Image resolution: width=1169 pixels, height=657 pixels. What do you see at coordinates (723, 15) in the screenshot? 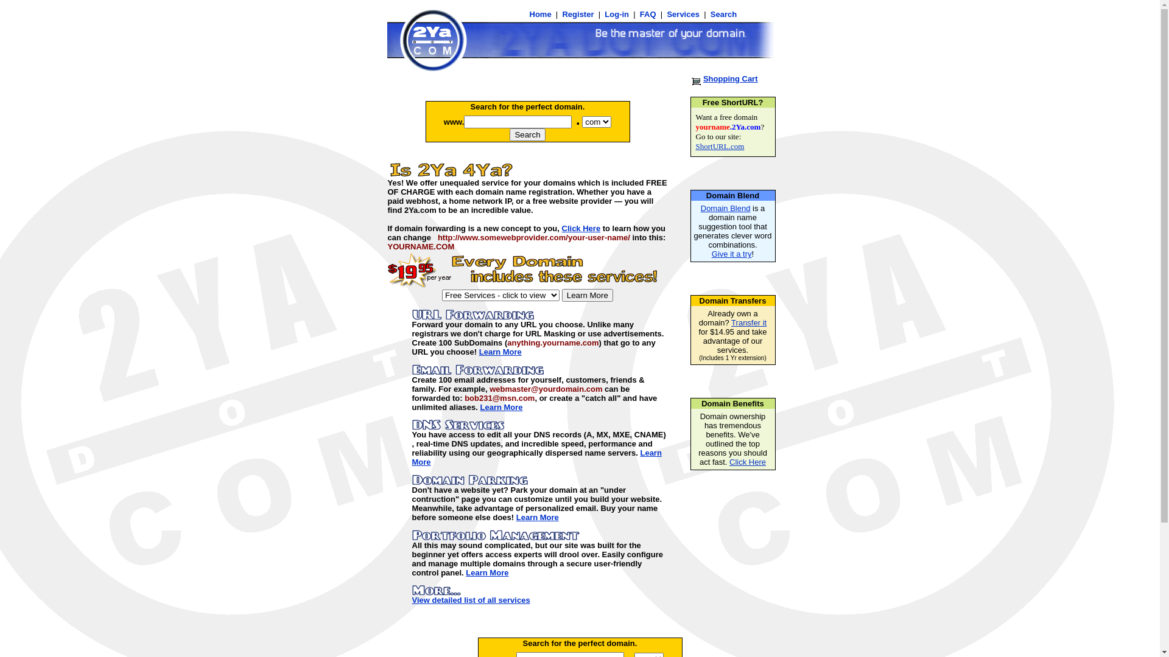
I see ` Search ` at bounding box center [723, 15].